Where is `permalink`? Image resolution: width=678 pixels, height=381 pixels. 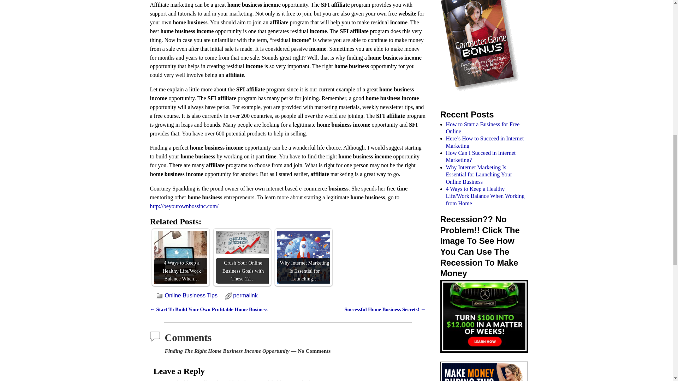
permalink is located at coordinates (245, 295).